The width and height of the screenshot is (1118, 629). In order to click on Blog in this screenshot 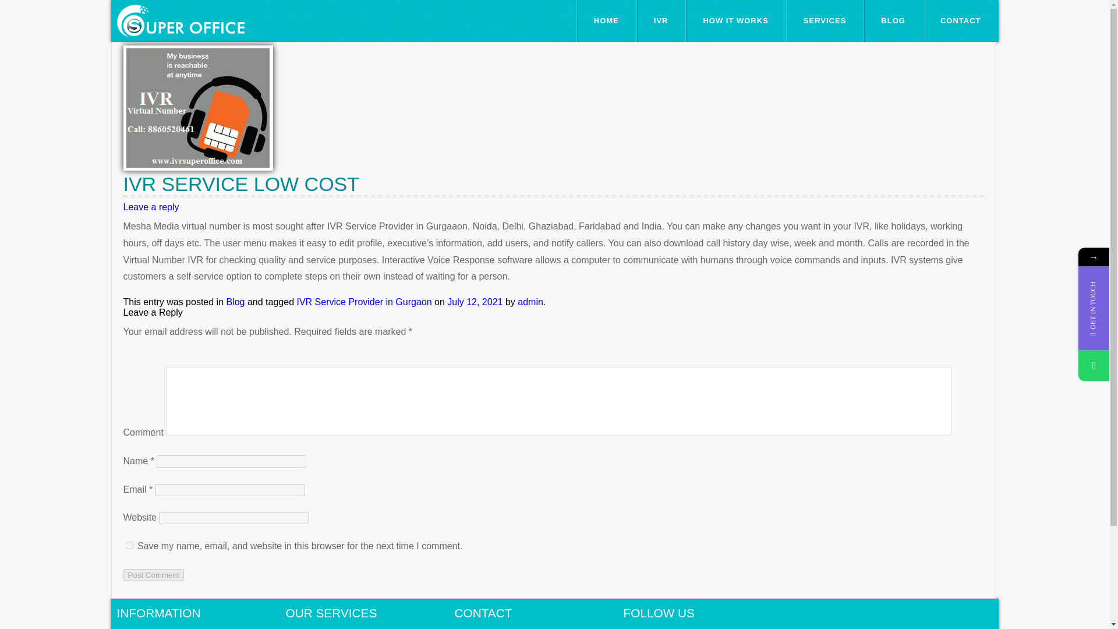, I will do `click(235, 302)`.